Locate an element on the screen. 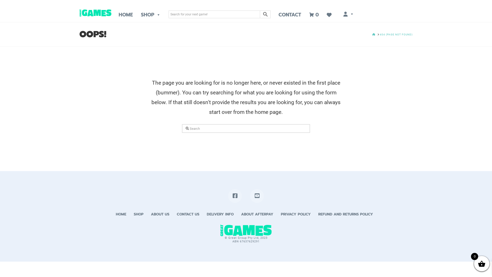  REFUND AND RETURNS POLICY is located at coordinates (346, 214).